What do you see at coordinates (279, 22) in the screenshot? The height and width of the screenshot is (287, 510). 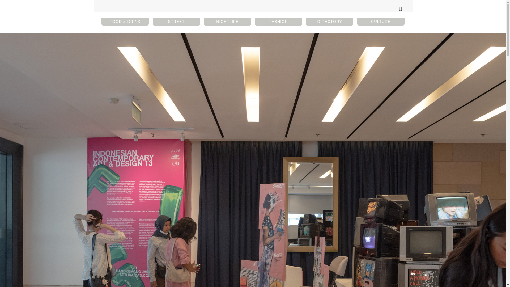 I see `FASHION` at bounding box center [279, 22].